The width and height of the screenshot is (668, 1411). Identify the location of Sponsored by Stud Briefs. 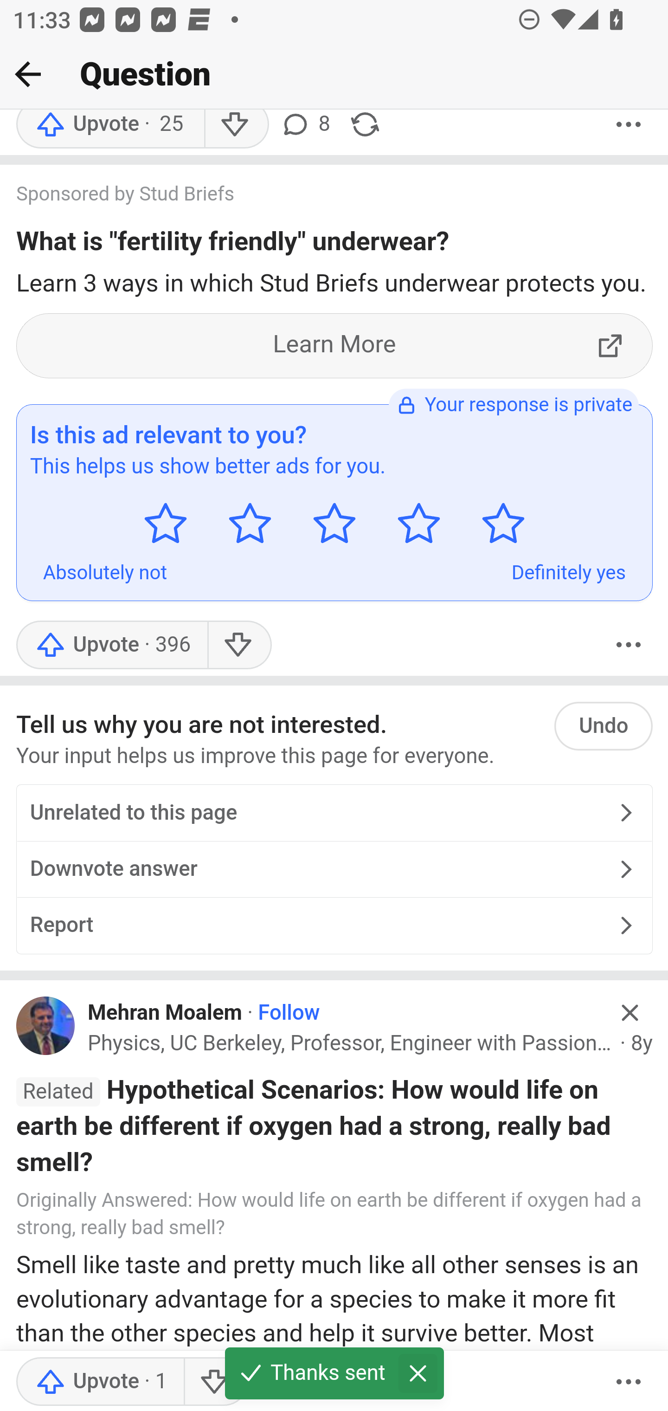
(317, 196).